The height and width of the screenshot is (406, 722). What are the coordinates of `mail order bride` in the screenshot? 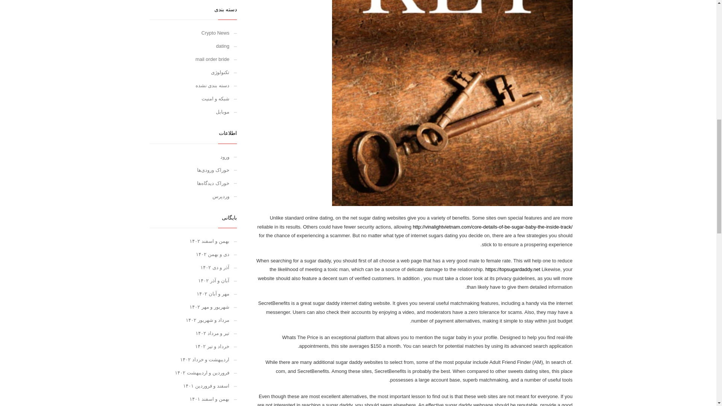 It's located at (193, 59).